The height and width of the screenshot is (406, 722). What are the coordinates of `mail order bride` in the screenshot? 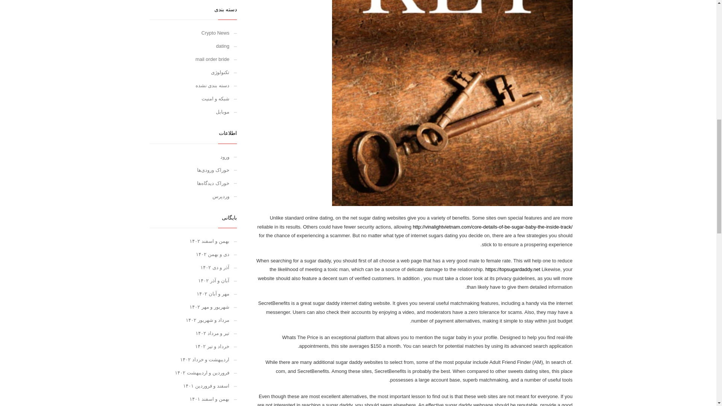 It's located at (193, 59).